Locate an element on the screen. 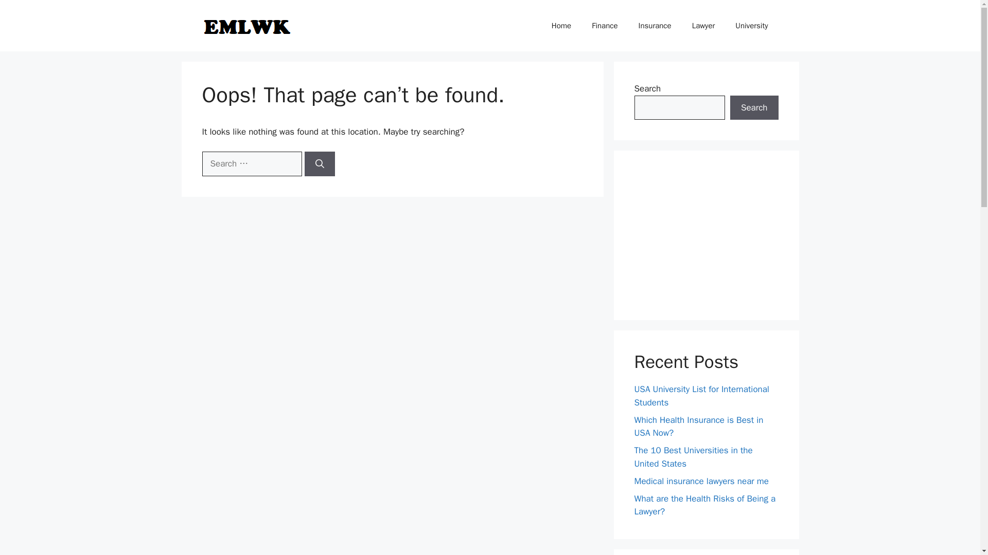  The 10 Best Universities in the United States is located at coordinates (693, 457).